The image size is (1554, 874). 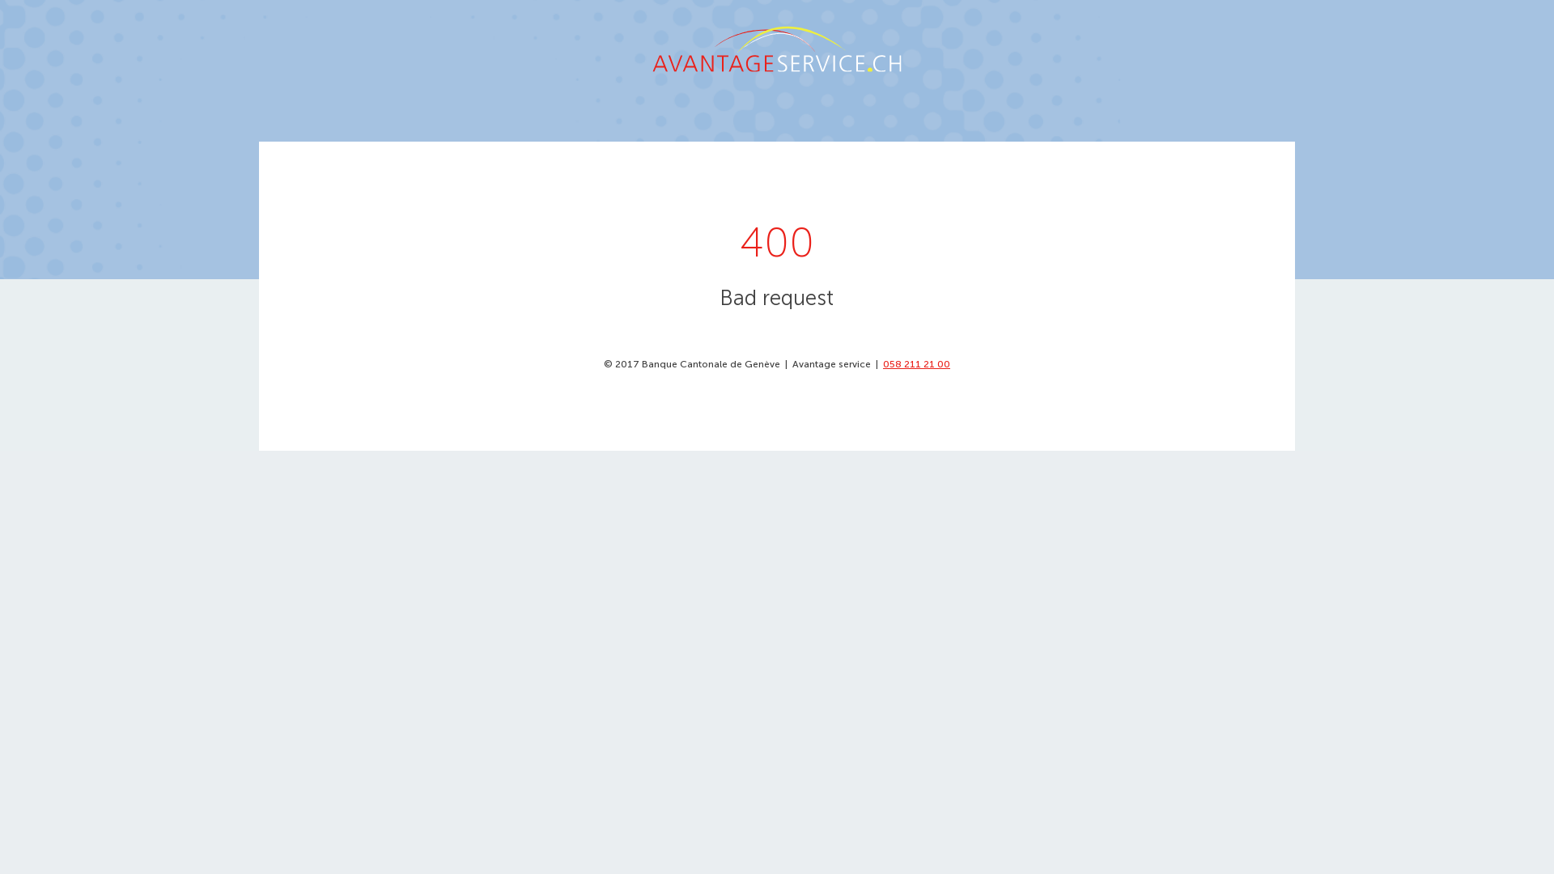 What do you see at coordinates (916, 364) in the screenshot?
I see `058 211 21 00` at bounding box center [916, 364].